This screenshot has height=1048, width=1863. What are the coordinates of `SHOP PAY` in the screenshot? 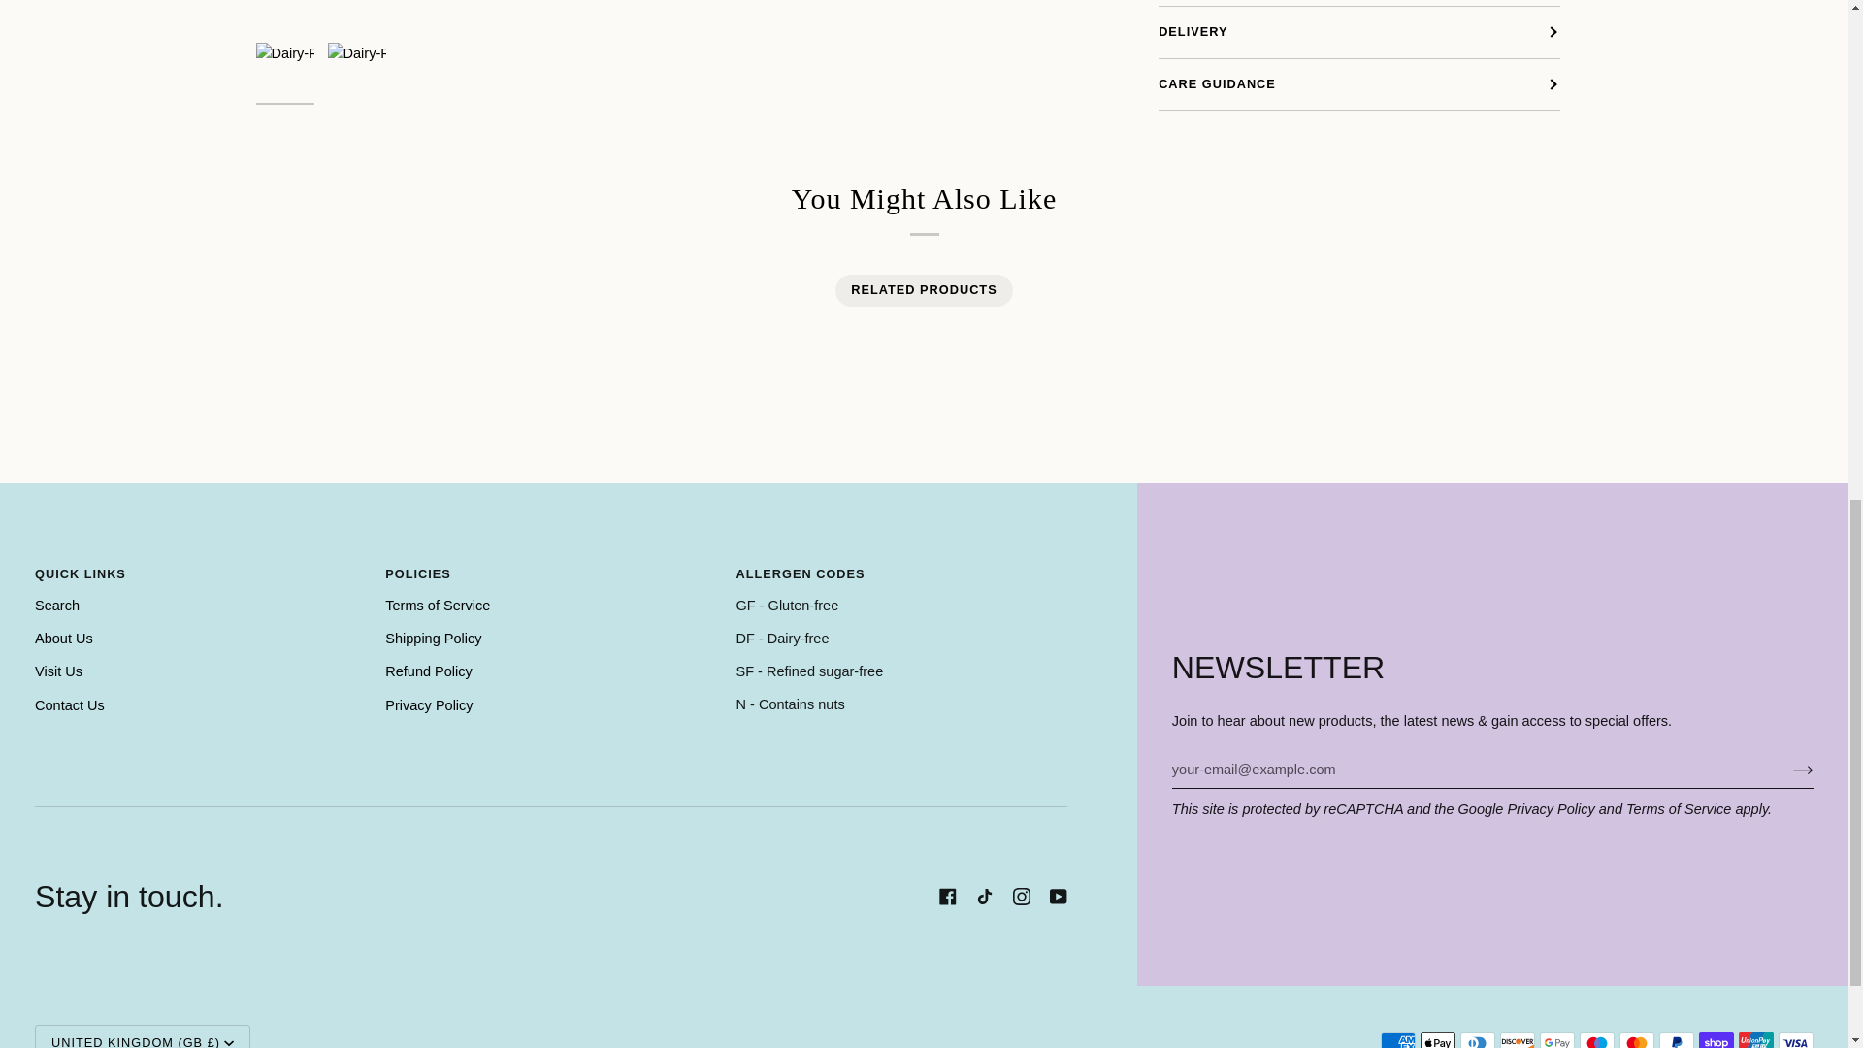 It's located at (1716, 1040).